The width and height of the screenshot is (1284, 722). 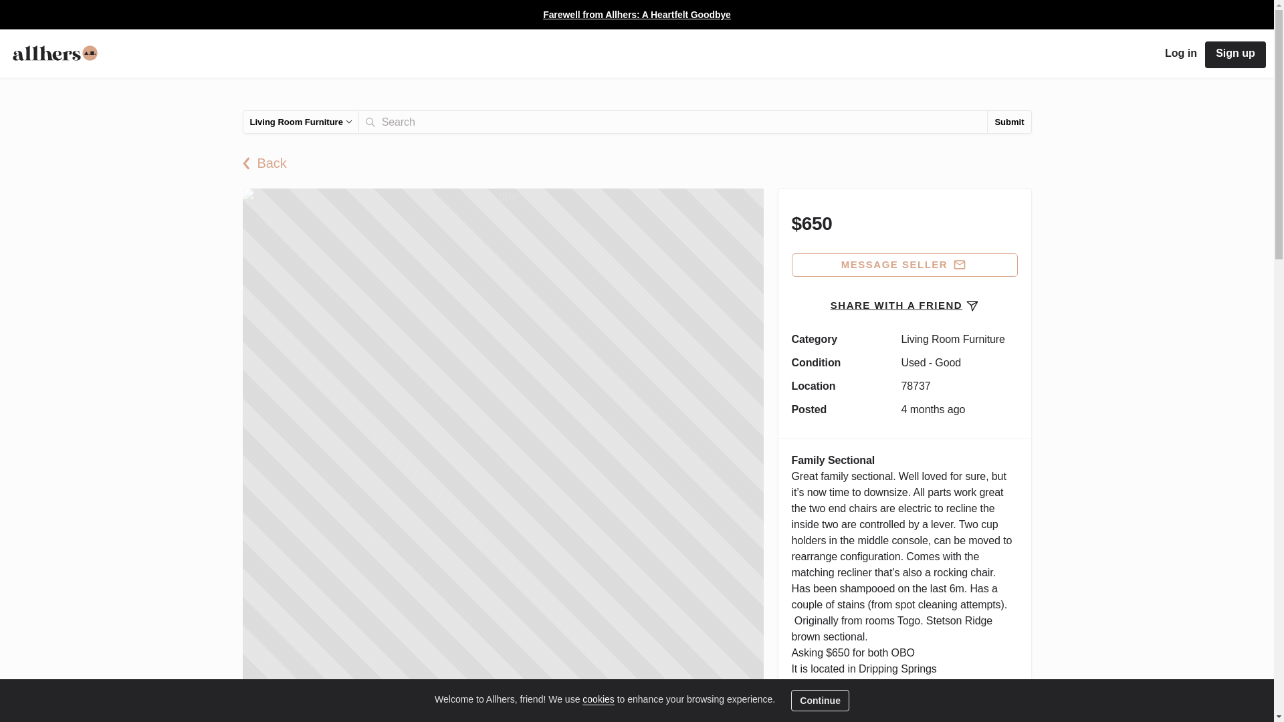 What do you see at coordinates (1181, 53) in the screenshot?
I see `Log in` at bounding box center [1181, 53].